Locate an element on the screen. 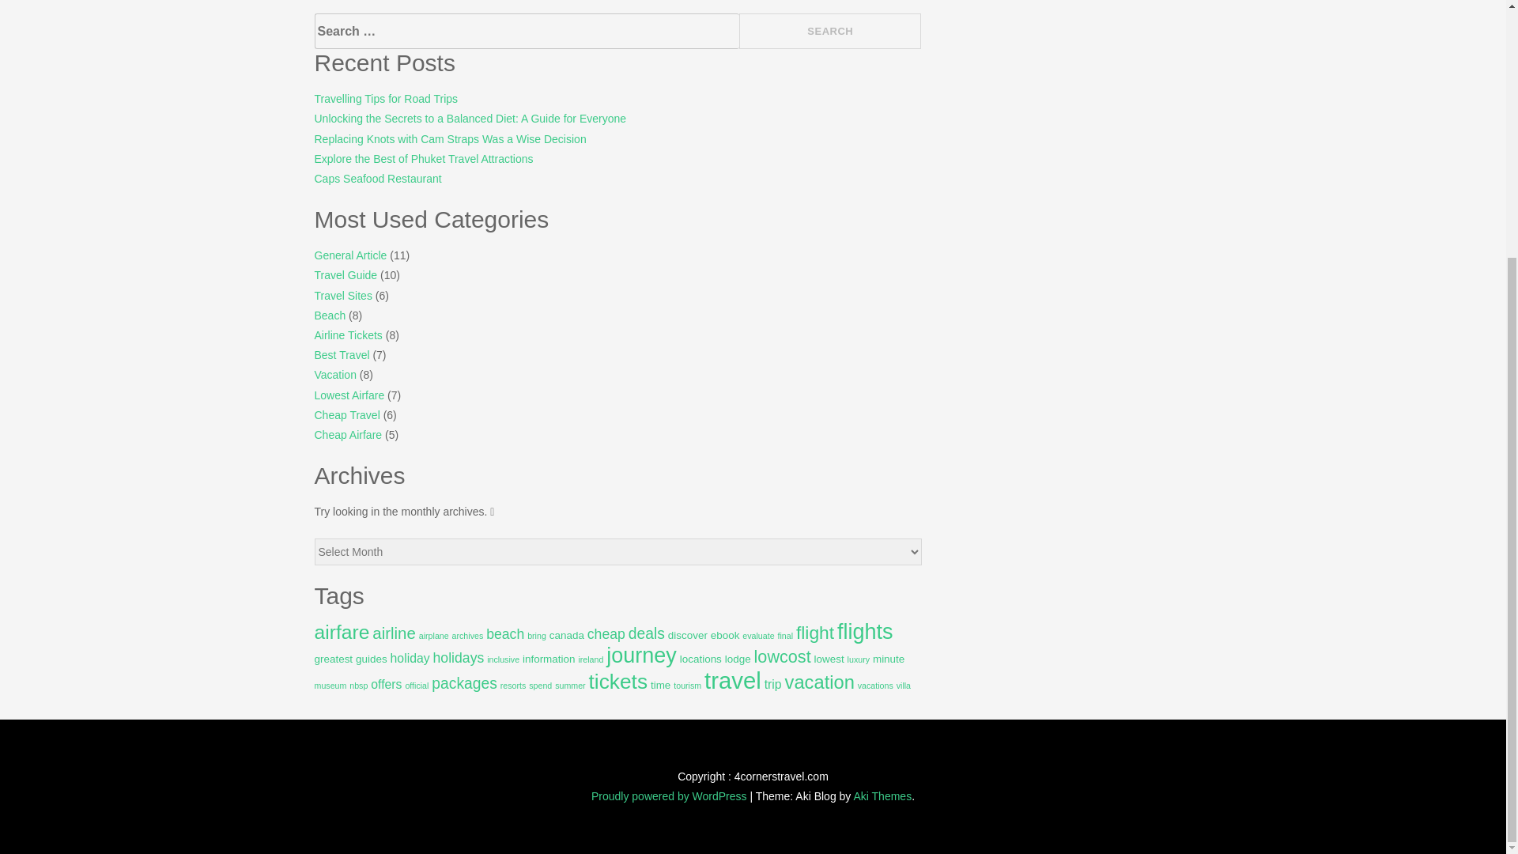 Image resolution: width=1518 pixels, height=854 pixels. Travelling Tips for Road Trips is located at coordinates (386, 98).